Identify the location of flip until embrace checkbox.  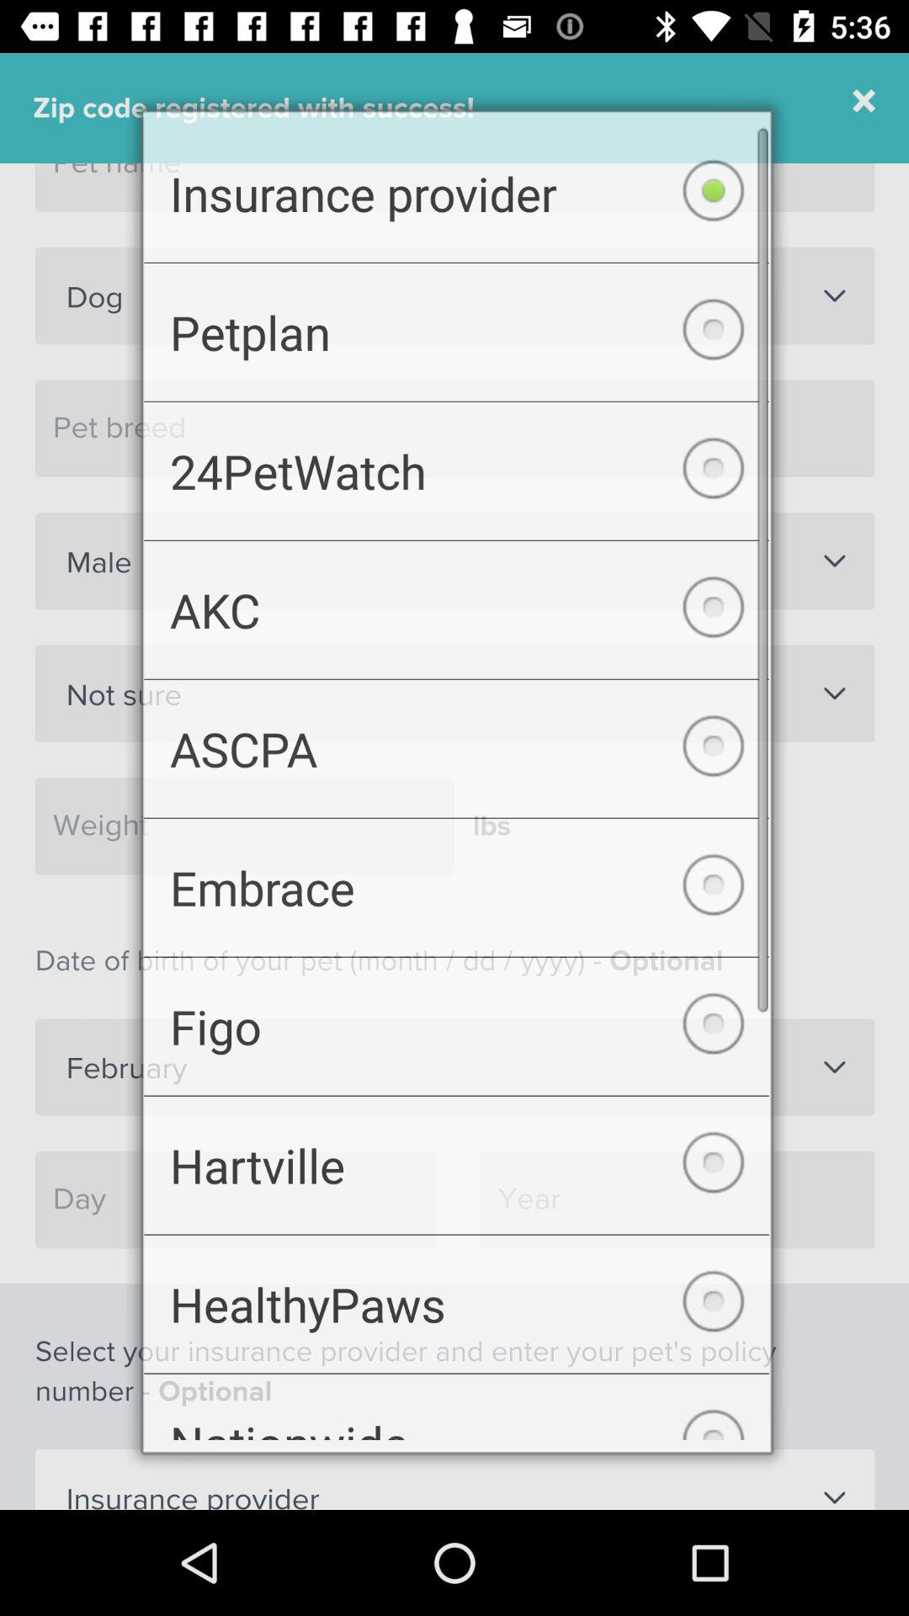
(456, 890).